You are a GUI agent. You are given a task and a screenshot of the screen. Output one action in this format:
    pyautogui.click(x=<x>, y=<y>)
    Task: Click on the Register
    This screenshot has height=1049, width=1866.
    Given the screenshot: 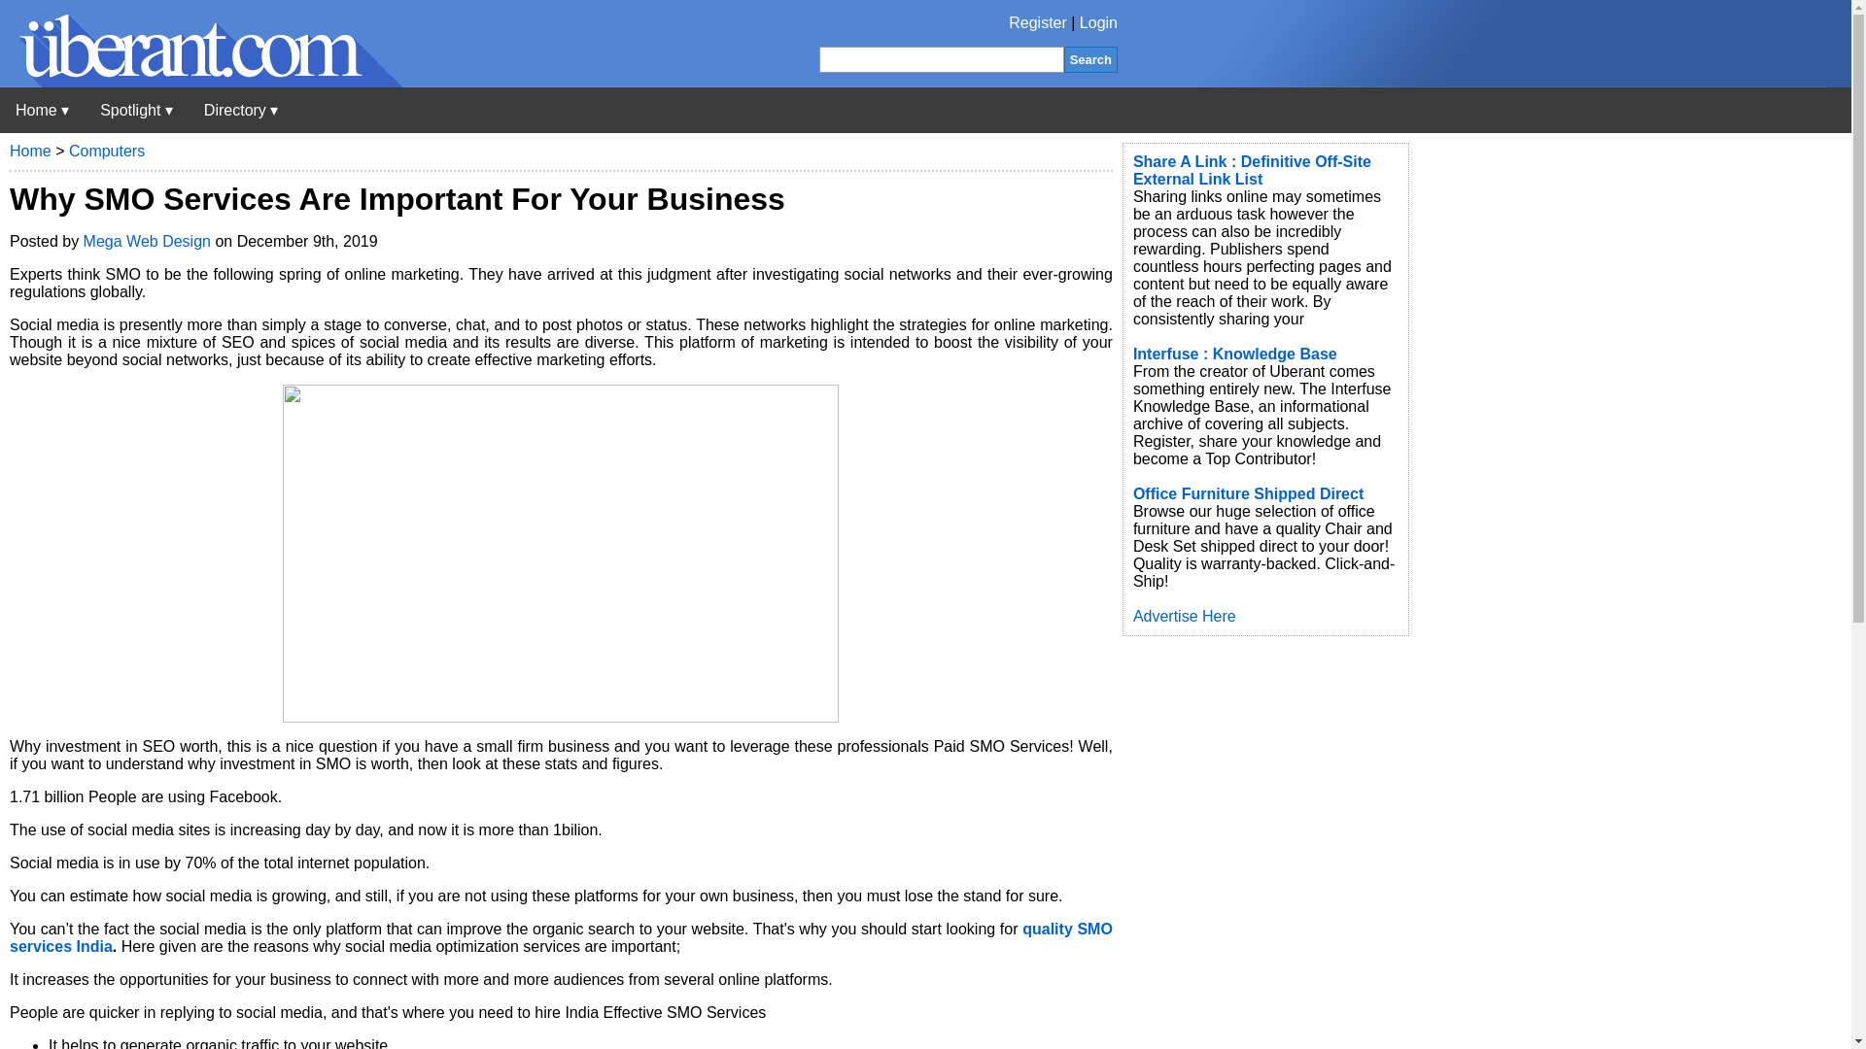 What is the action you would take?
    pyautogui.click(x=1038, y=23)
    